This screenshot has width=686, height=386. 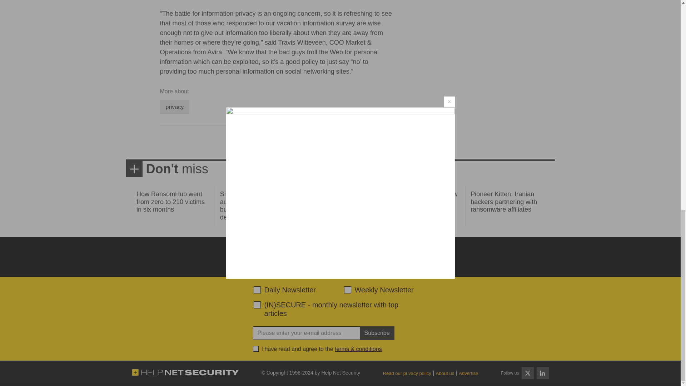 What do you see at coordinates (377, 333) in the screenshot?
I see `Subscribe` at bounding box center [377, 333].